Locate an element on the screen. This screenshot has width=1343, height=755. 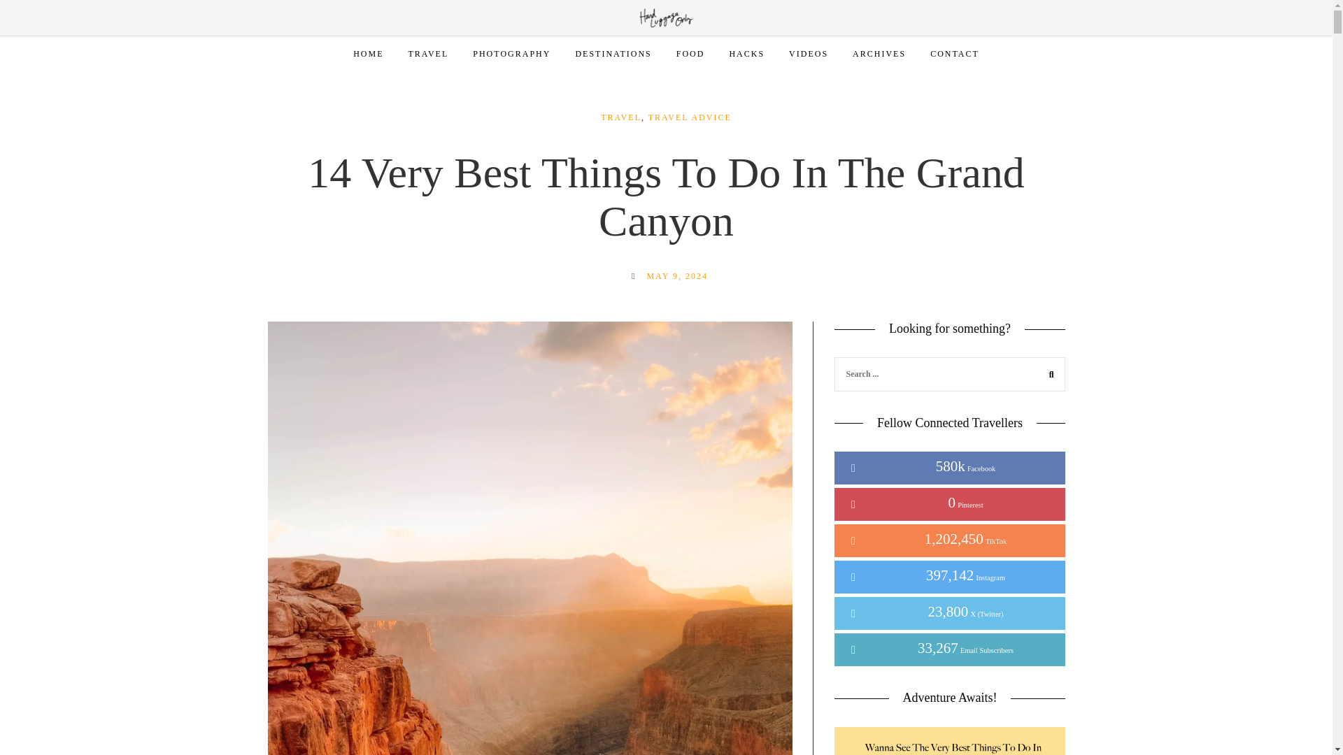
TRAVEL is located at coordinates (428, 54).